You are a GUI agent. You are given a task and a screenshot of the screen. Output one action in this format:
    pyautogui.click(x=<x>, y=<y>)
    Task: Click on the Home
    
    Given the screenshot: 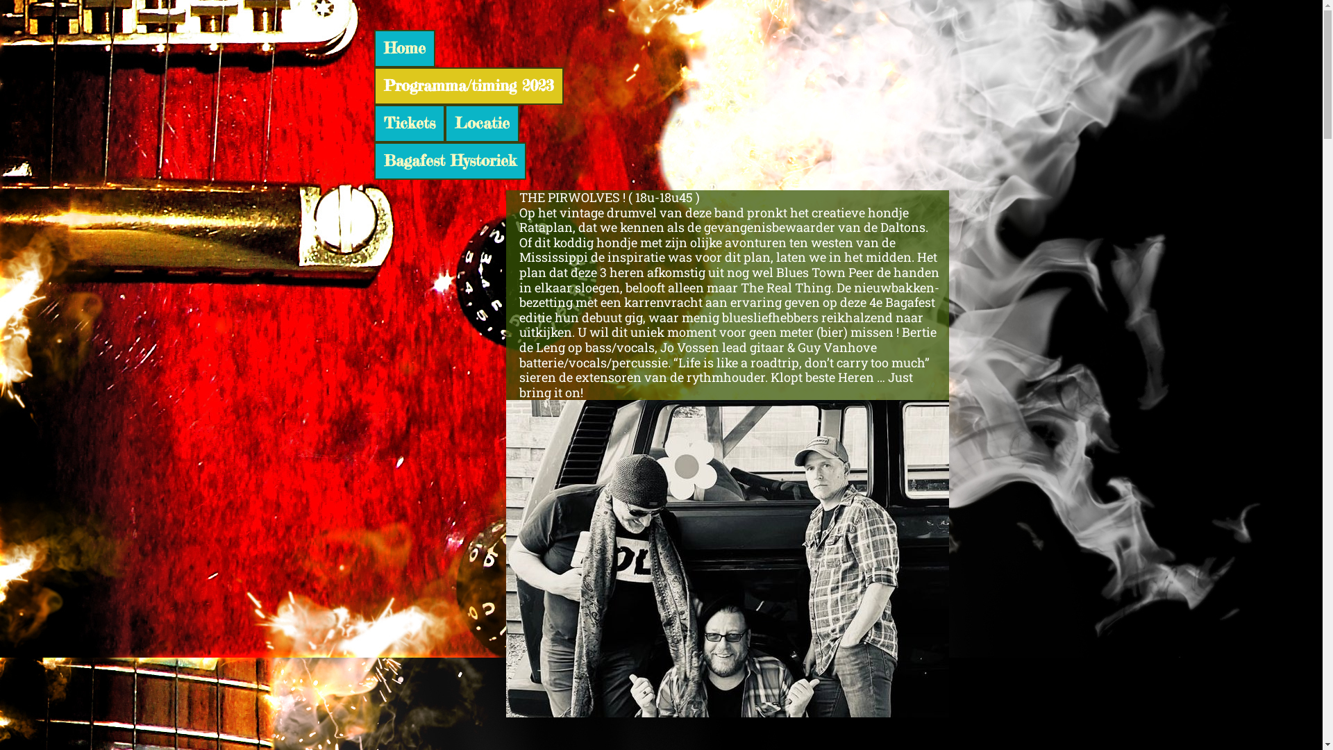 What is the action you would take?
    pyautogui.click(x=404, y=49)
    